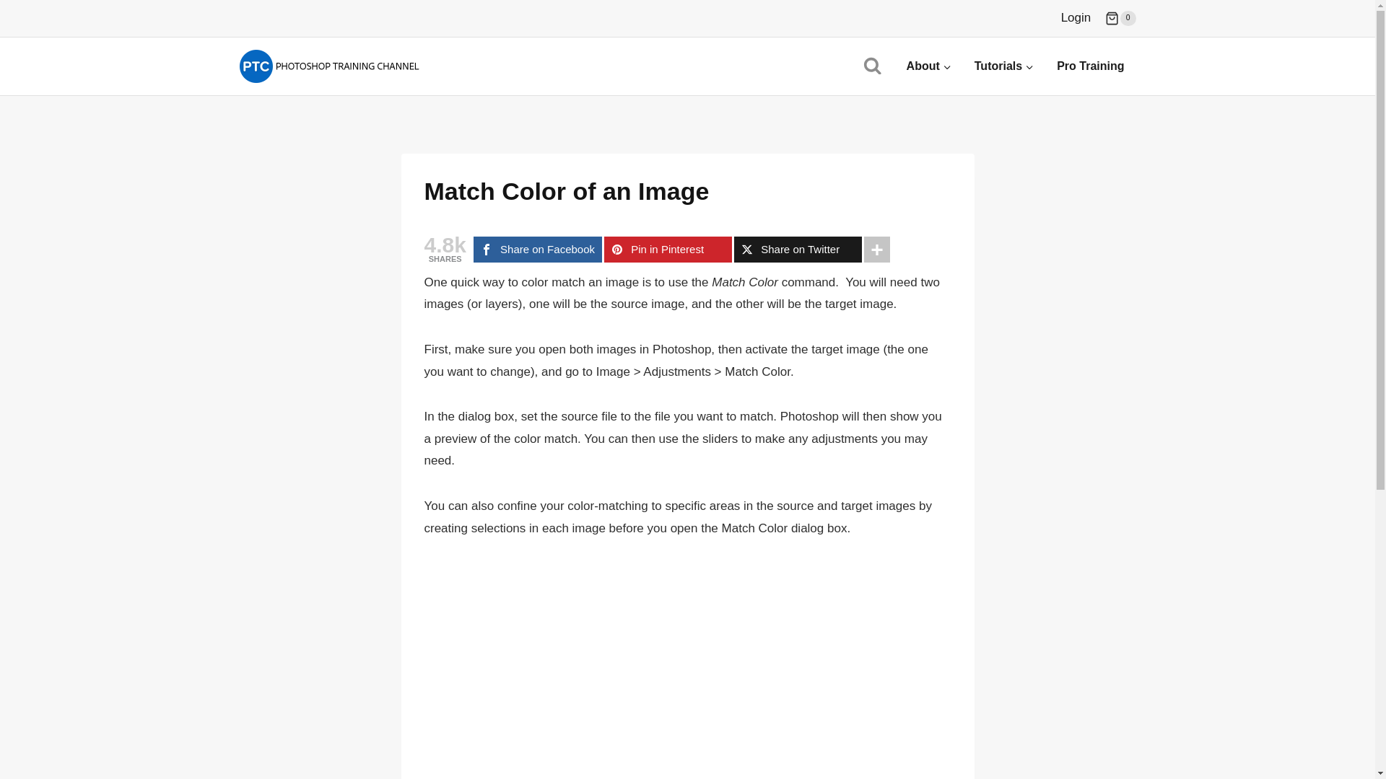  I want to click on Login, so click(1076, 18).